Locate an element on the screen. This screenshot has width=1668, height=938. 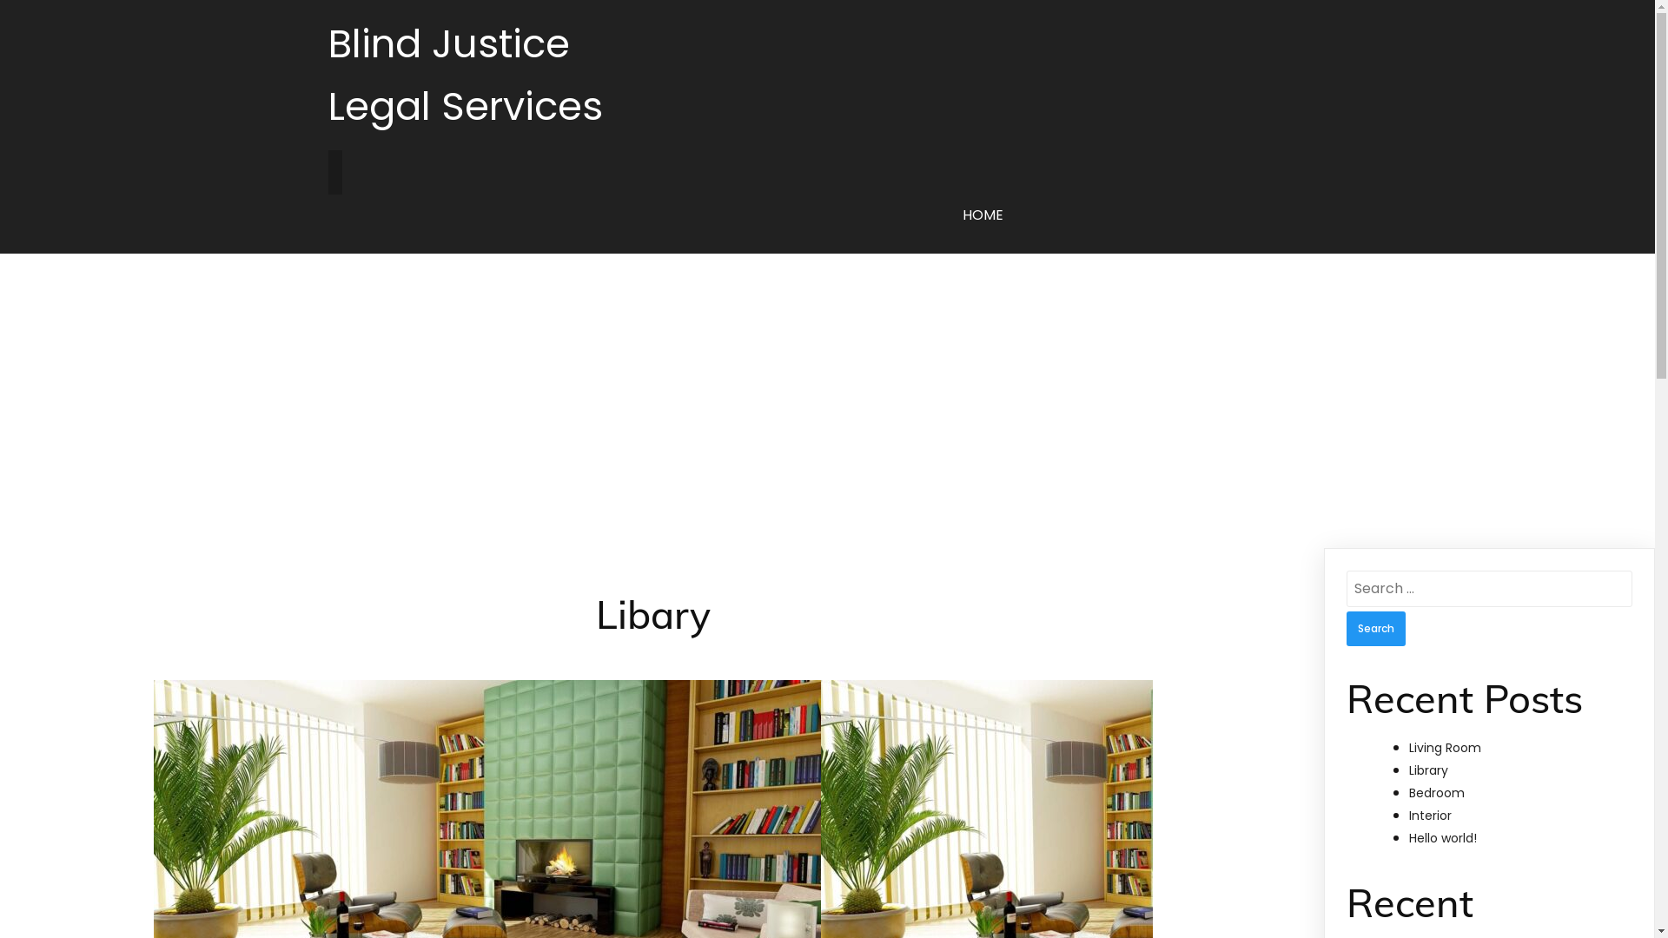
Hello world! is located at coordinates (1443, 838).